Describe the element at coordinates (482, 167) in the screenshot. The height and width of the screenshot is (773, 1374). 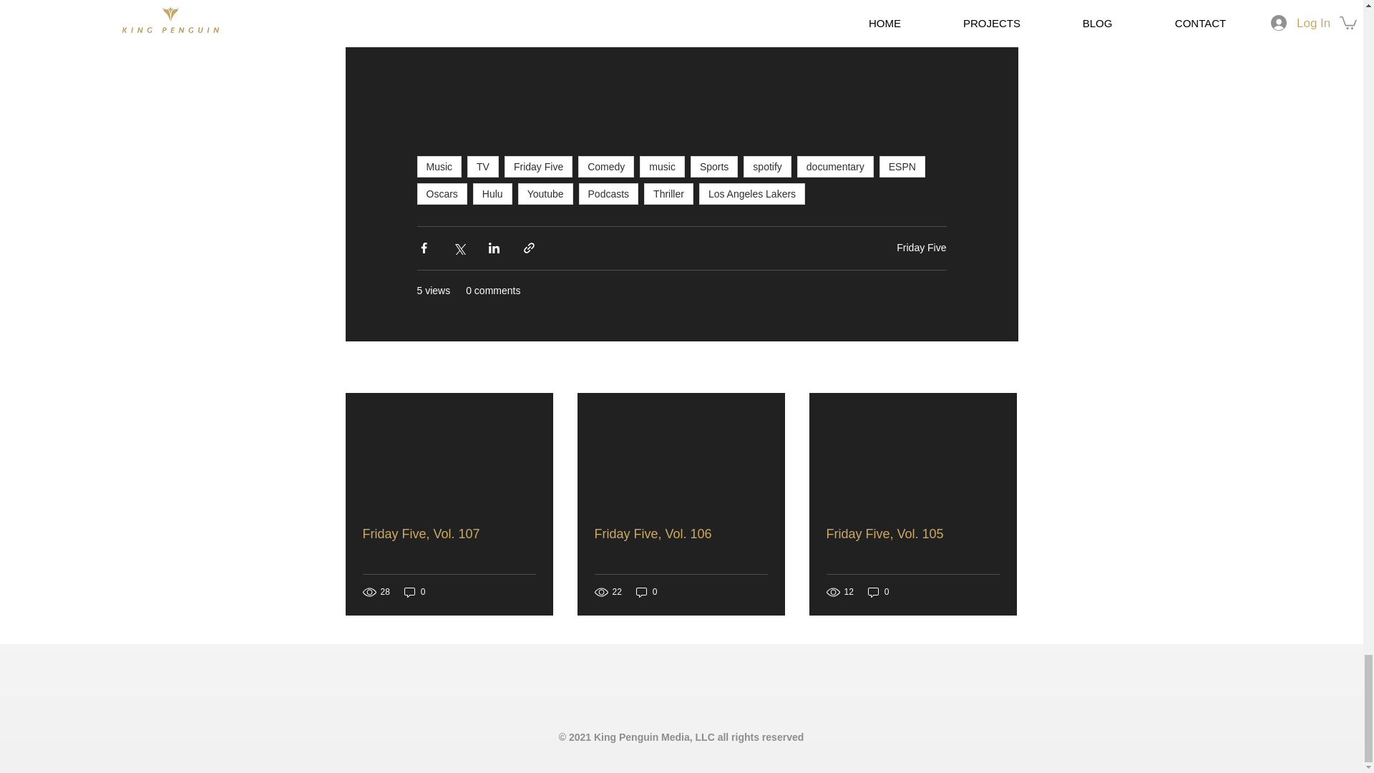
I see `TV` at that location.